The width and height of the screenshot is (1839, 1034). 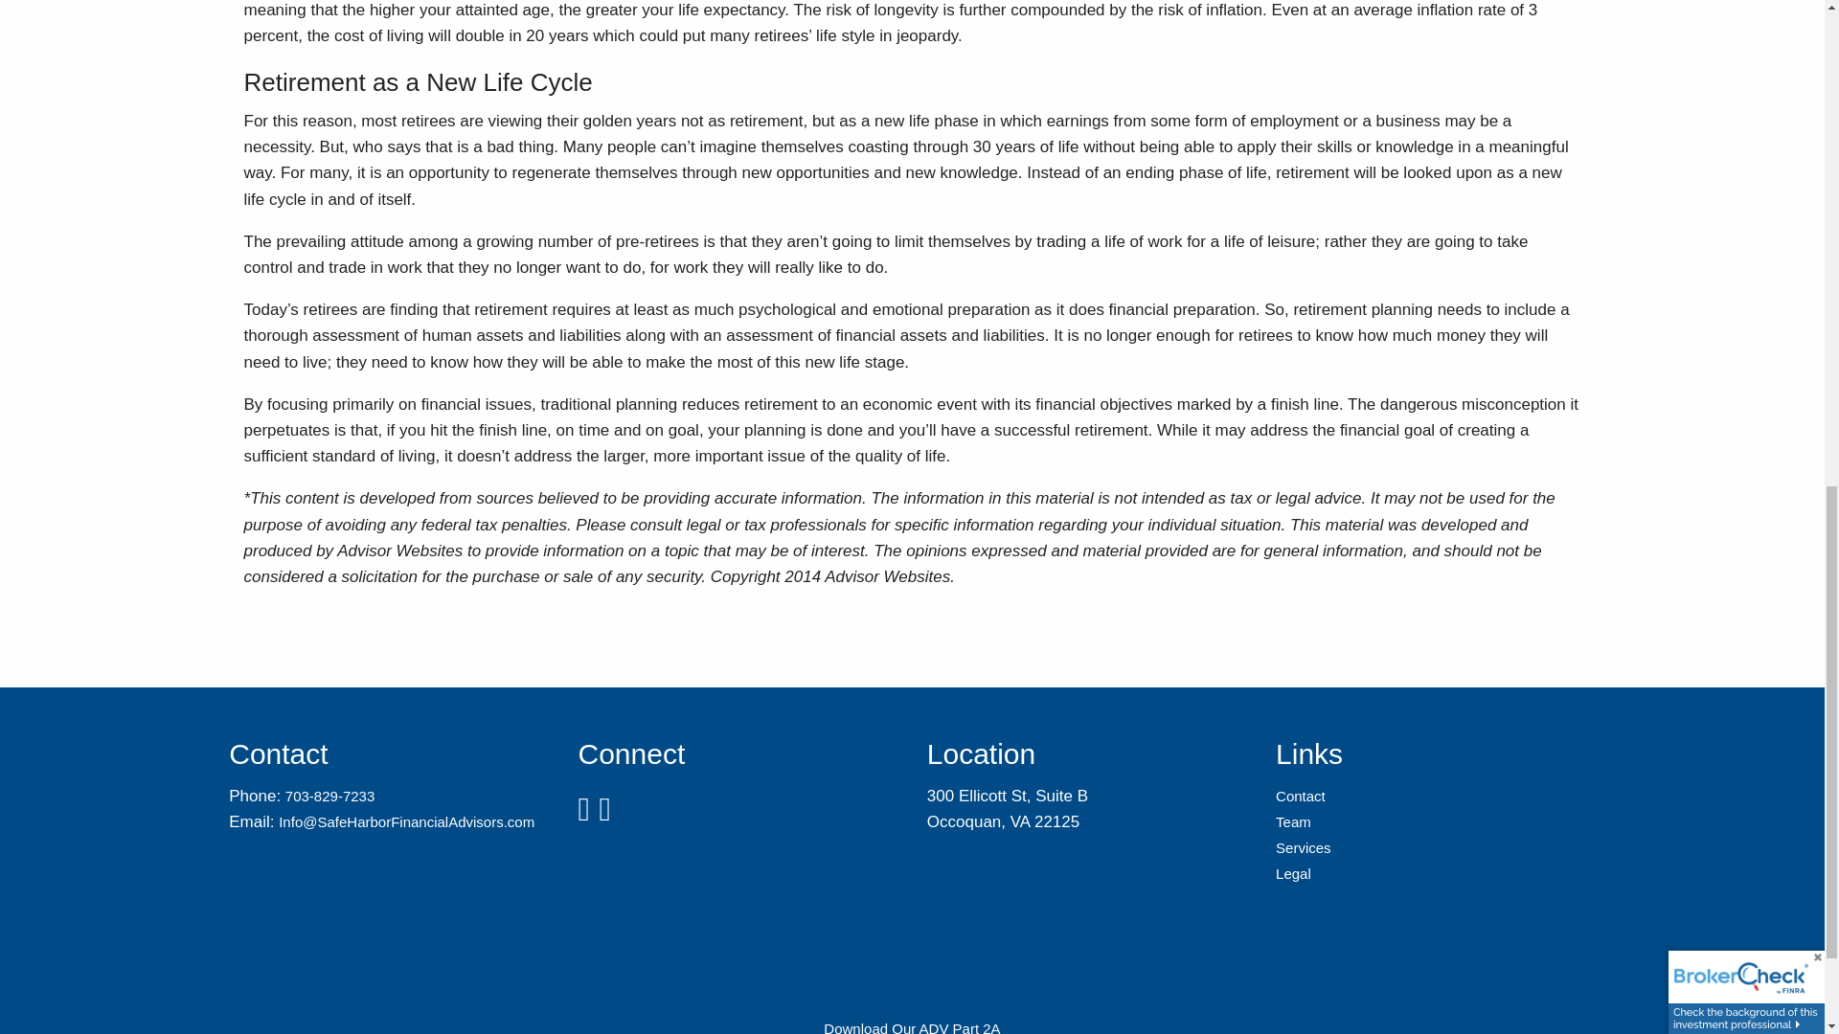 What do you see at coordinates (1293, 821) in the screenshot?
I see `Team` at bounding box center [1293, 821].